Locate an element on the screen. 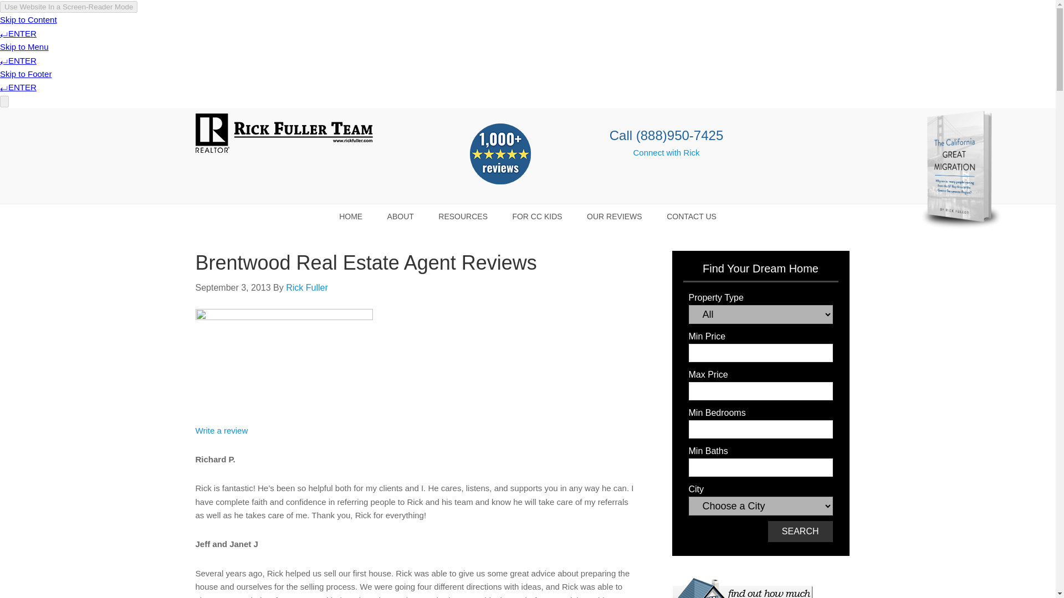 Image resolution: width=1064 pixels, height=598 pixels. Rick Fuller is located at coordinates (307, 287).